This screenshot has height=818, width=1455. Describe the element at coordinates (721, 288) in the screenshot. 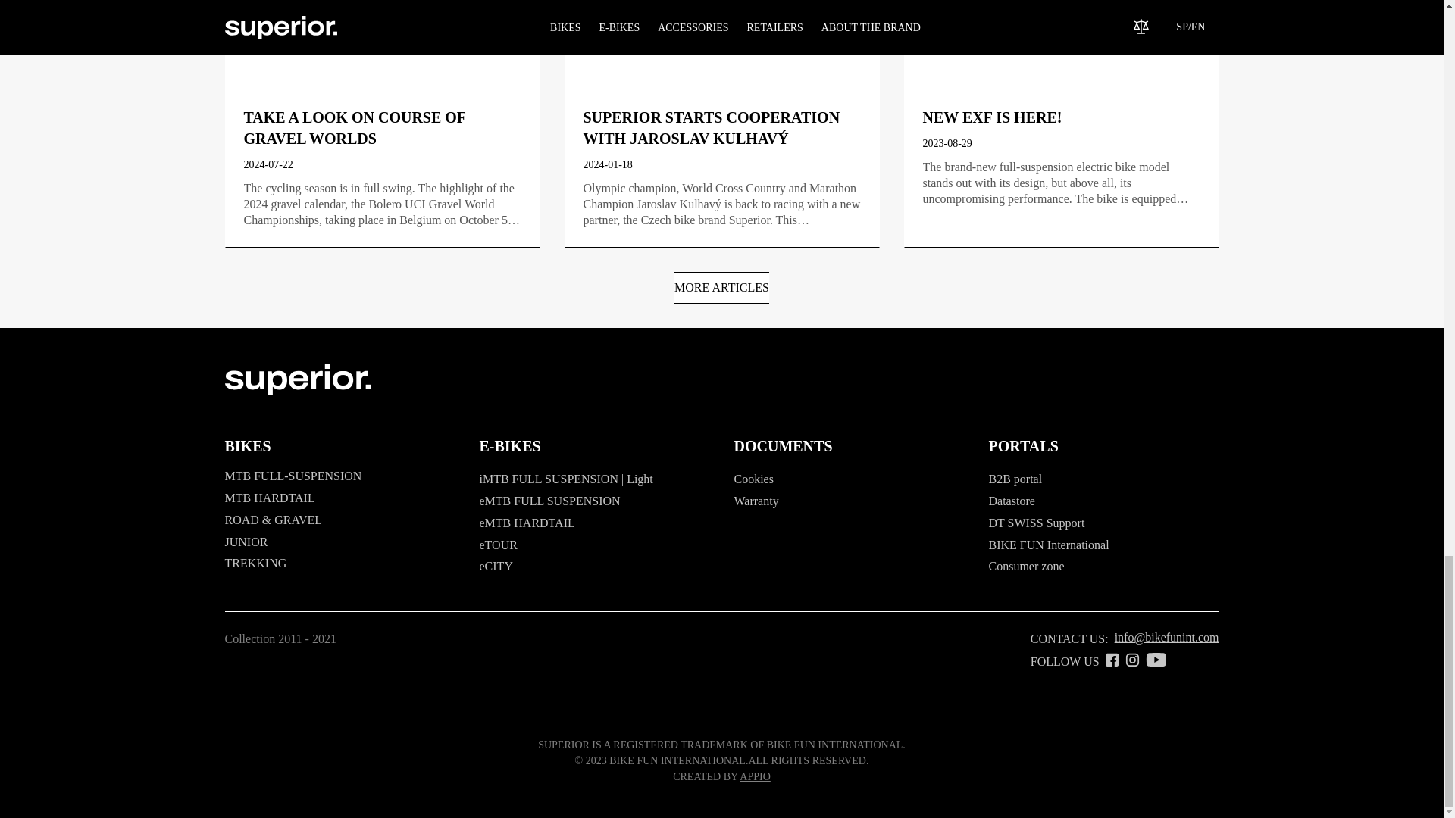

I see `MORE ARTICLES` at that location.